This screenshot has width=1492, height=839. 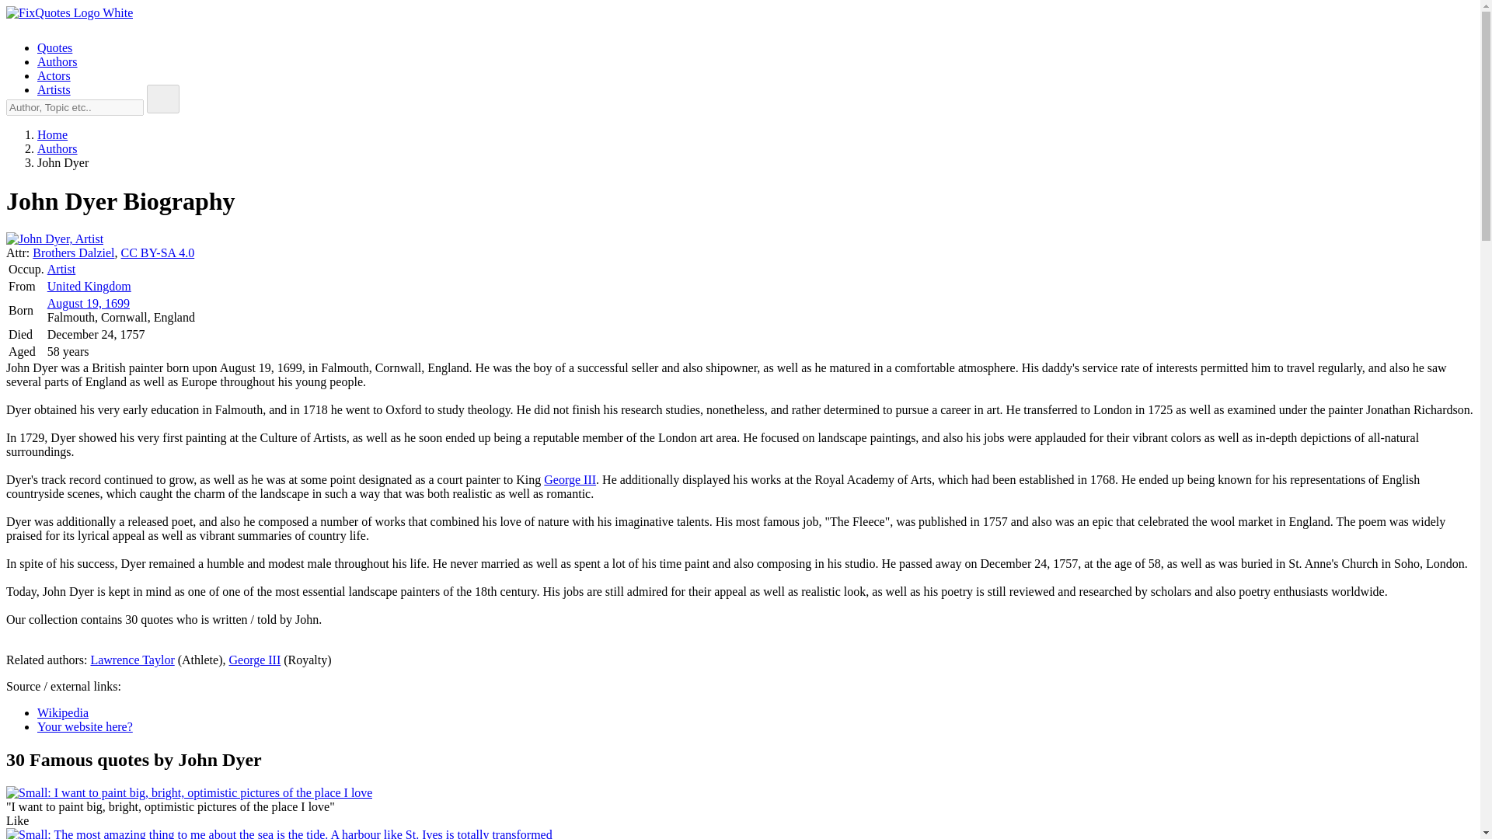 What do you see at coordinates (132, 660) in the screenshot?
I see `Lawrence Taylor` at bounding box center [132, 660].